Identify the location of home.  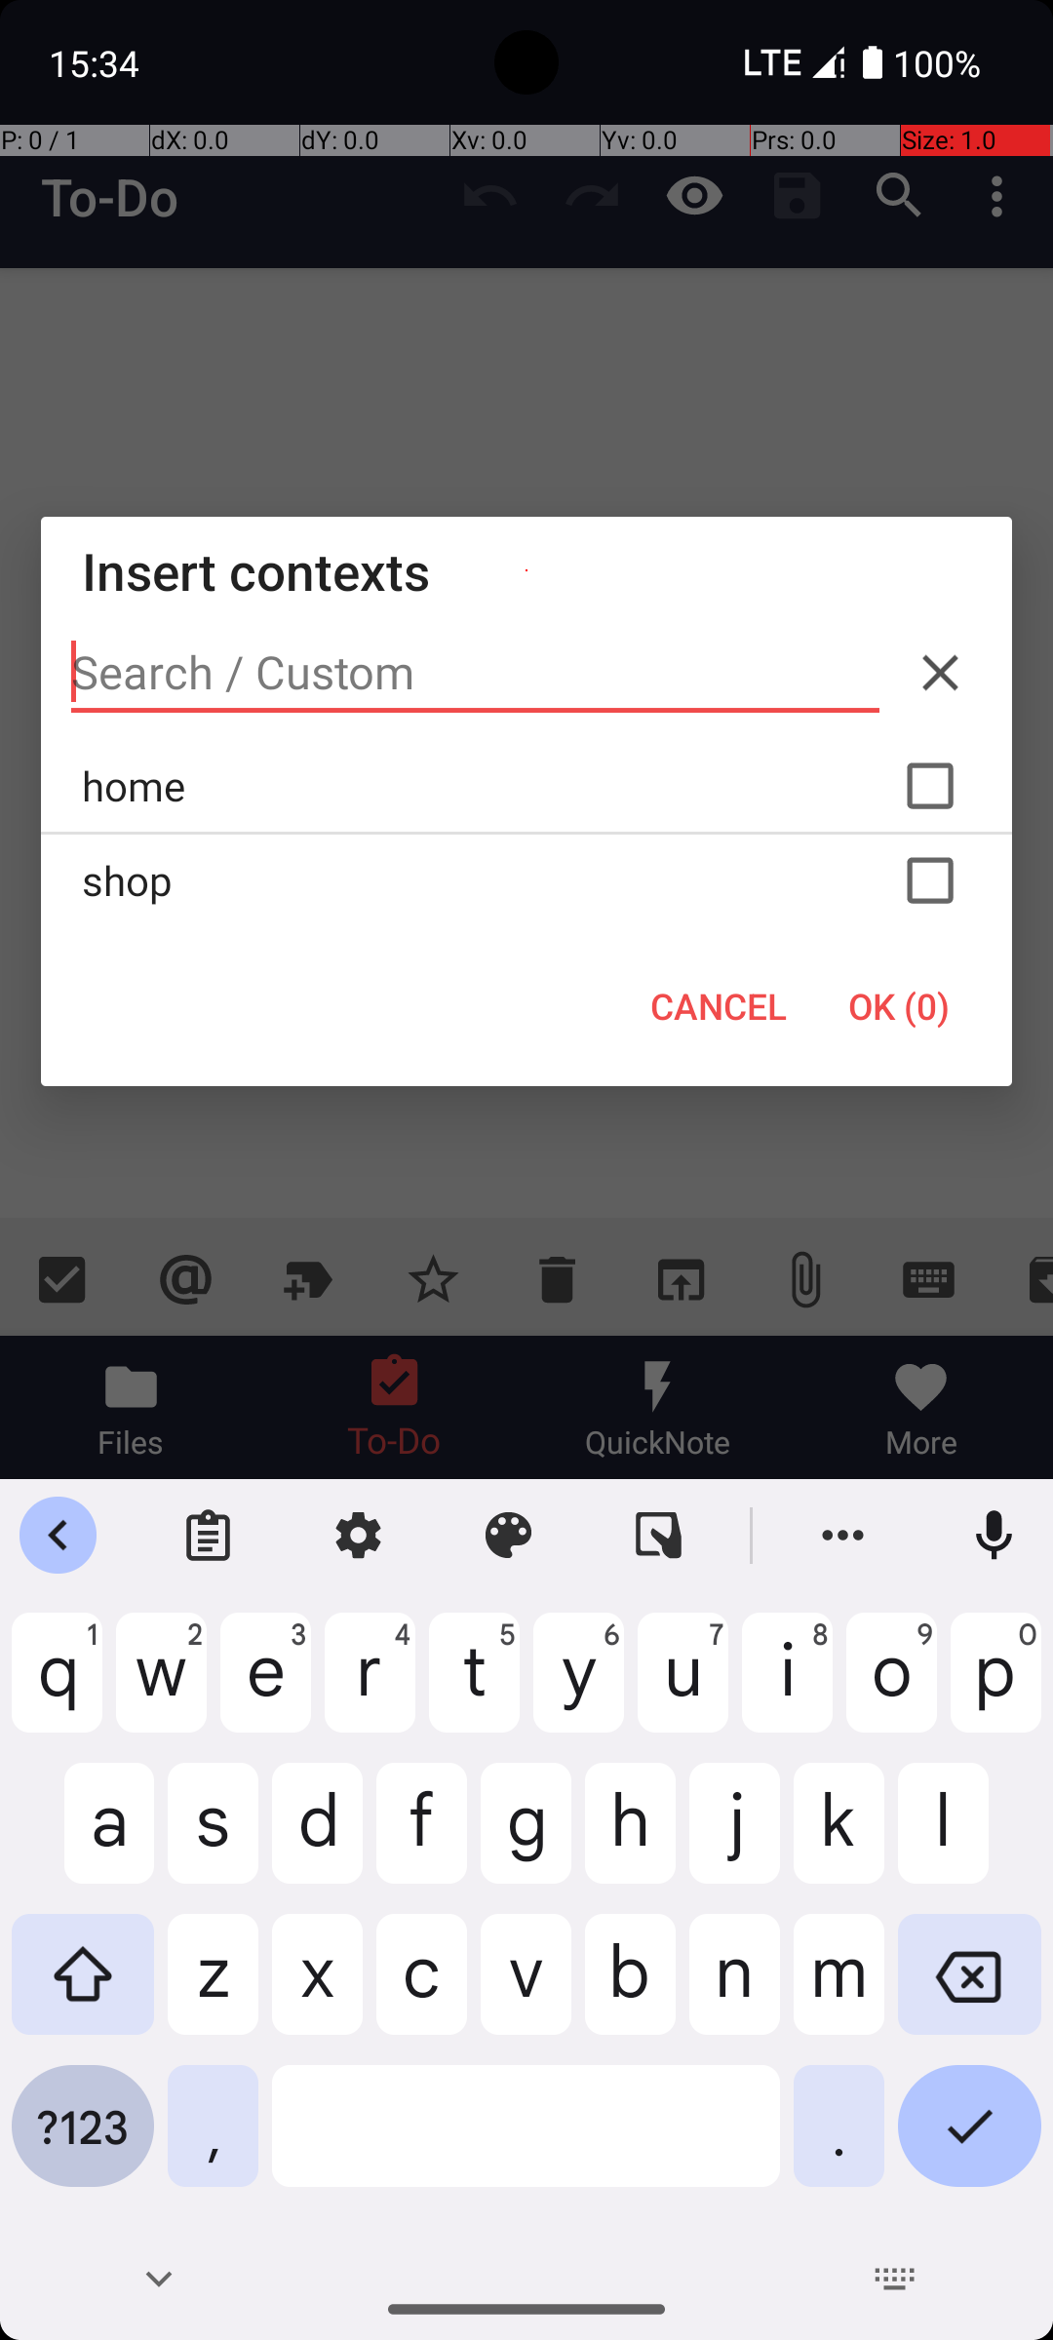
(526, 786).